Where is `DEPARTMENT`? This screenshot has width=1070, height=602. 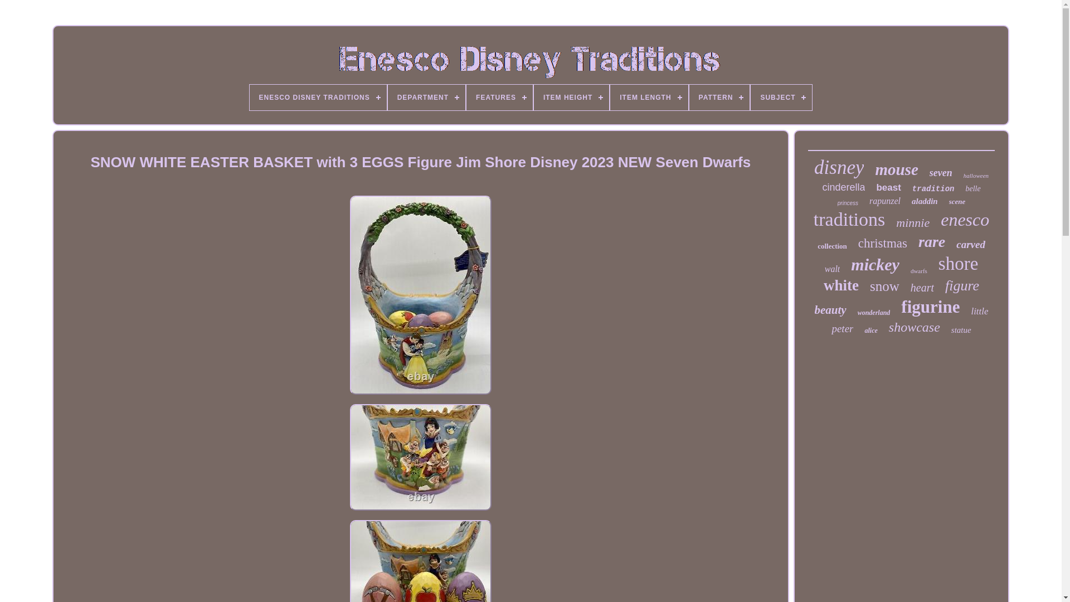 DEPARTMENT is located at coordinates (426, 97).